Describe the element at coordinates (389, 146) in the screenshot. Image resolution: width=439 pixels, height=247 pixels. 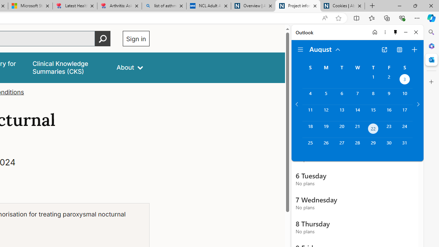
I see `Friday, August 30, 2024. ` at that location.